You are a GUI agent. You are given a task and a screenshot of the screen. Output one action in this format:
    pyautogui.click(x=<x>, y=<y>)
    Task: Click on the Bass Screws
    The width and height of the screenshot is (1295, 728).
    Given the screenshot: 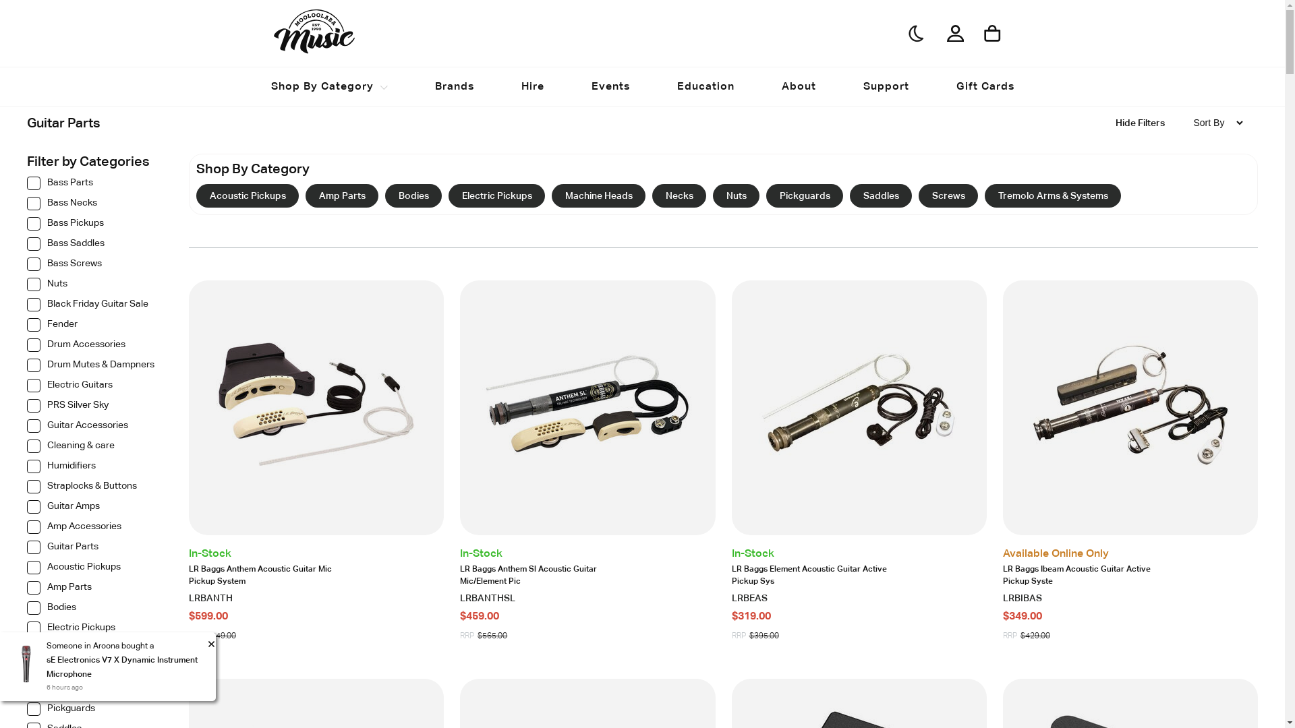 What is the action you would take?
    pyautogui.click(x=94, y=268)
    